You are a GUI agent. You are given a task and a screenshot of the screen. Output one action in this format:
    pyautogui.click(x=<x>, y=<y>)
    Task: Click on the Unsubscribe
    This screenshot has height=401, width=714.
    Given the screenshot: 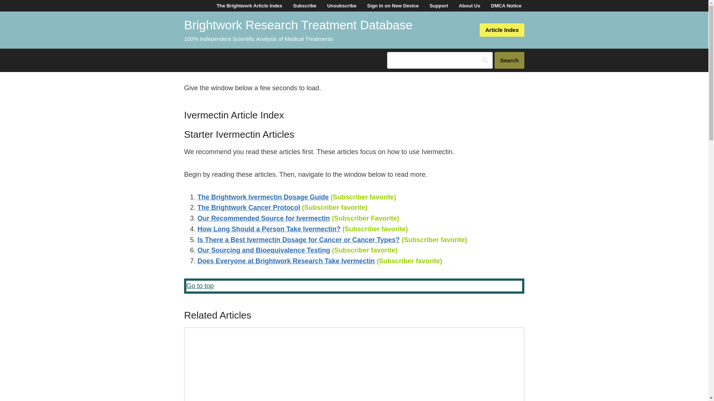 What is the action you would take?
    pyautogui.click(x=341, y=6)
    